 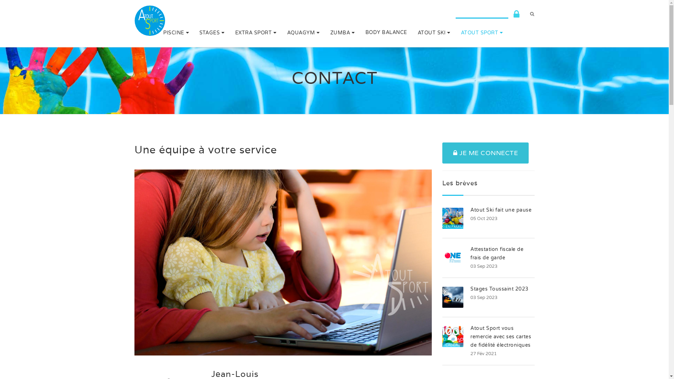 I want to click on atoutsport.be_piscine-multisport-stage-siteWeb-nouveau_Une, so click(x=283, y=262).